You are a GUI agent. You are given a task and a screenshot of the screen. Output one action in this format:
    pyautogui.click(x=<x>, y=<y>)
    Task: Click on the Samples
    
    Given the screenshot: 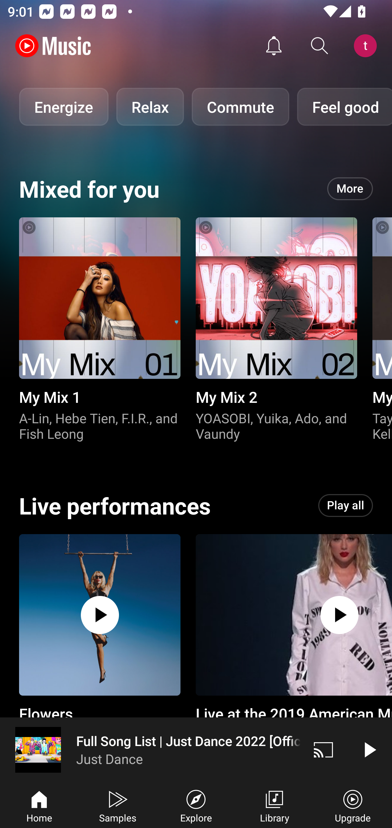 What is the action you would take?
    pyautogui.click(x=118, y=805)
    